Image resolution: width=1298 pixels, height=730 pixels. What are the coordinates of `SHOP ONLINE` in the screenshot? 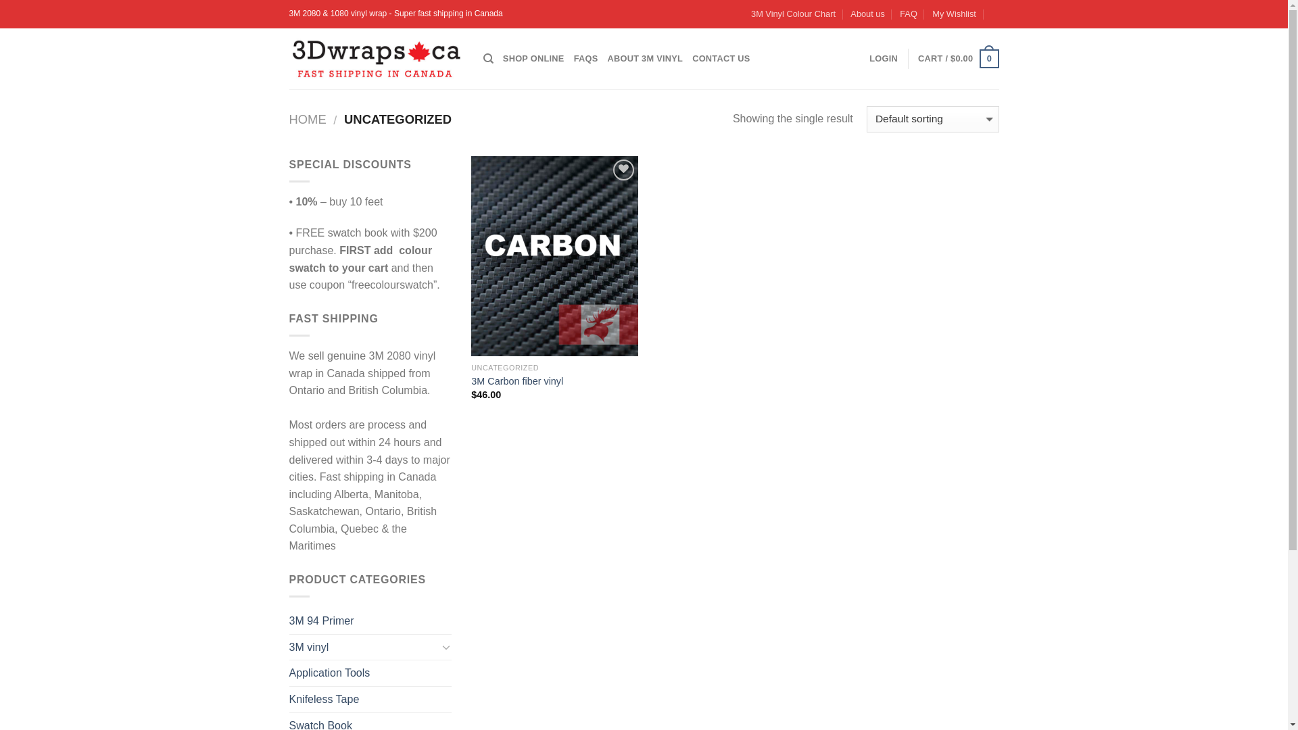 It's located at (534, 59).